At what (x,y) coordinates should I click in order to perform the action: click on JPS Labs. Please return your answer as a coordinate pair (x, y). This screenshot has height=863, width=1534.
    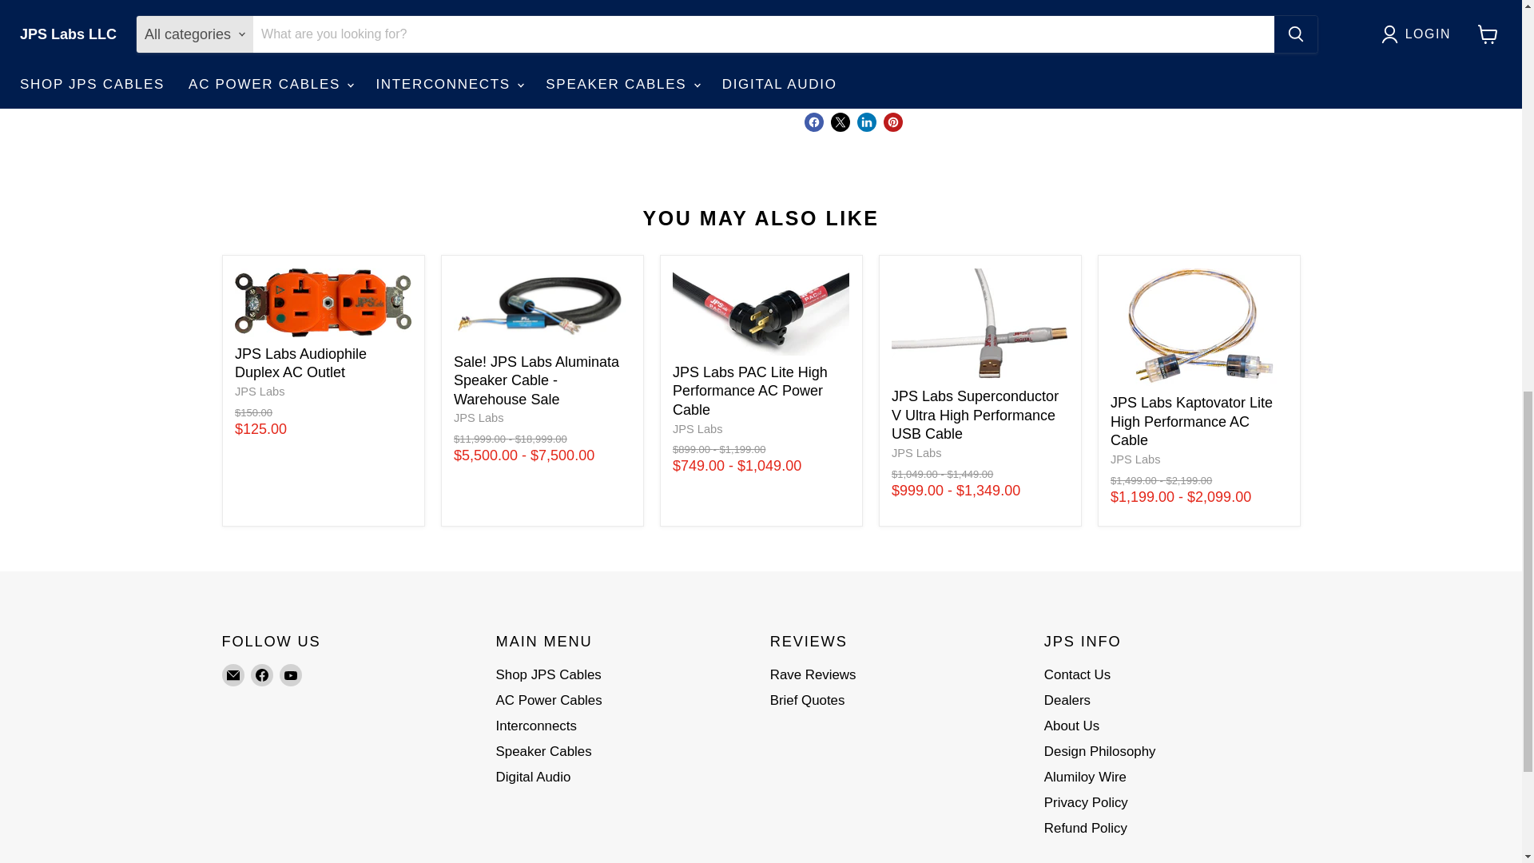
    Looking at the image, I should click on (479, 418).